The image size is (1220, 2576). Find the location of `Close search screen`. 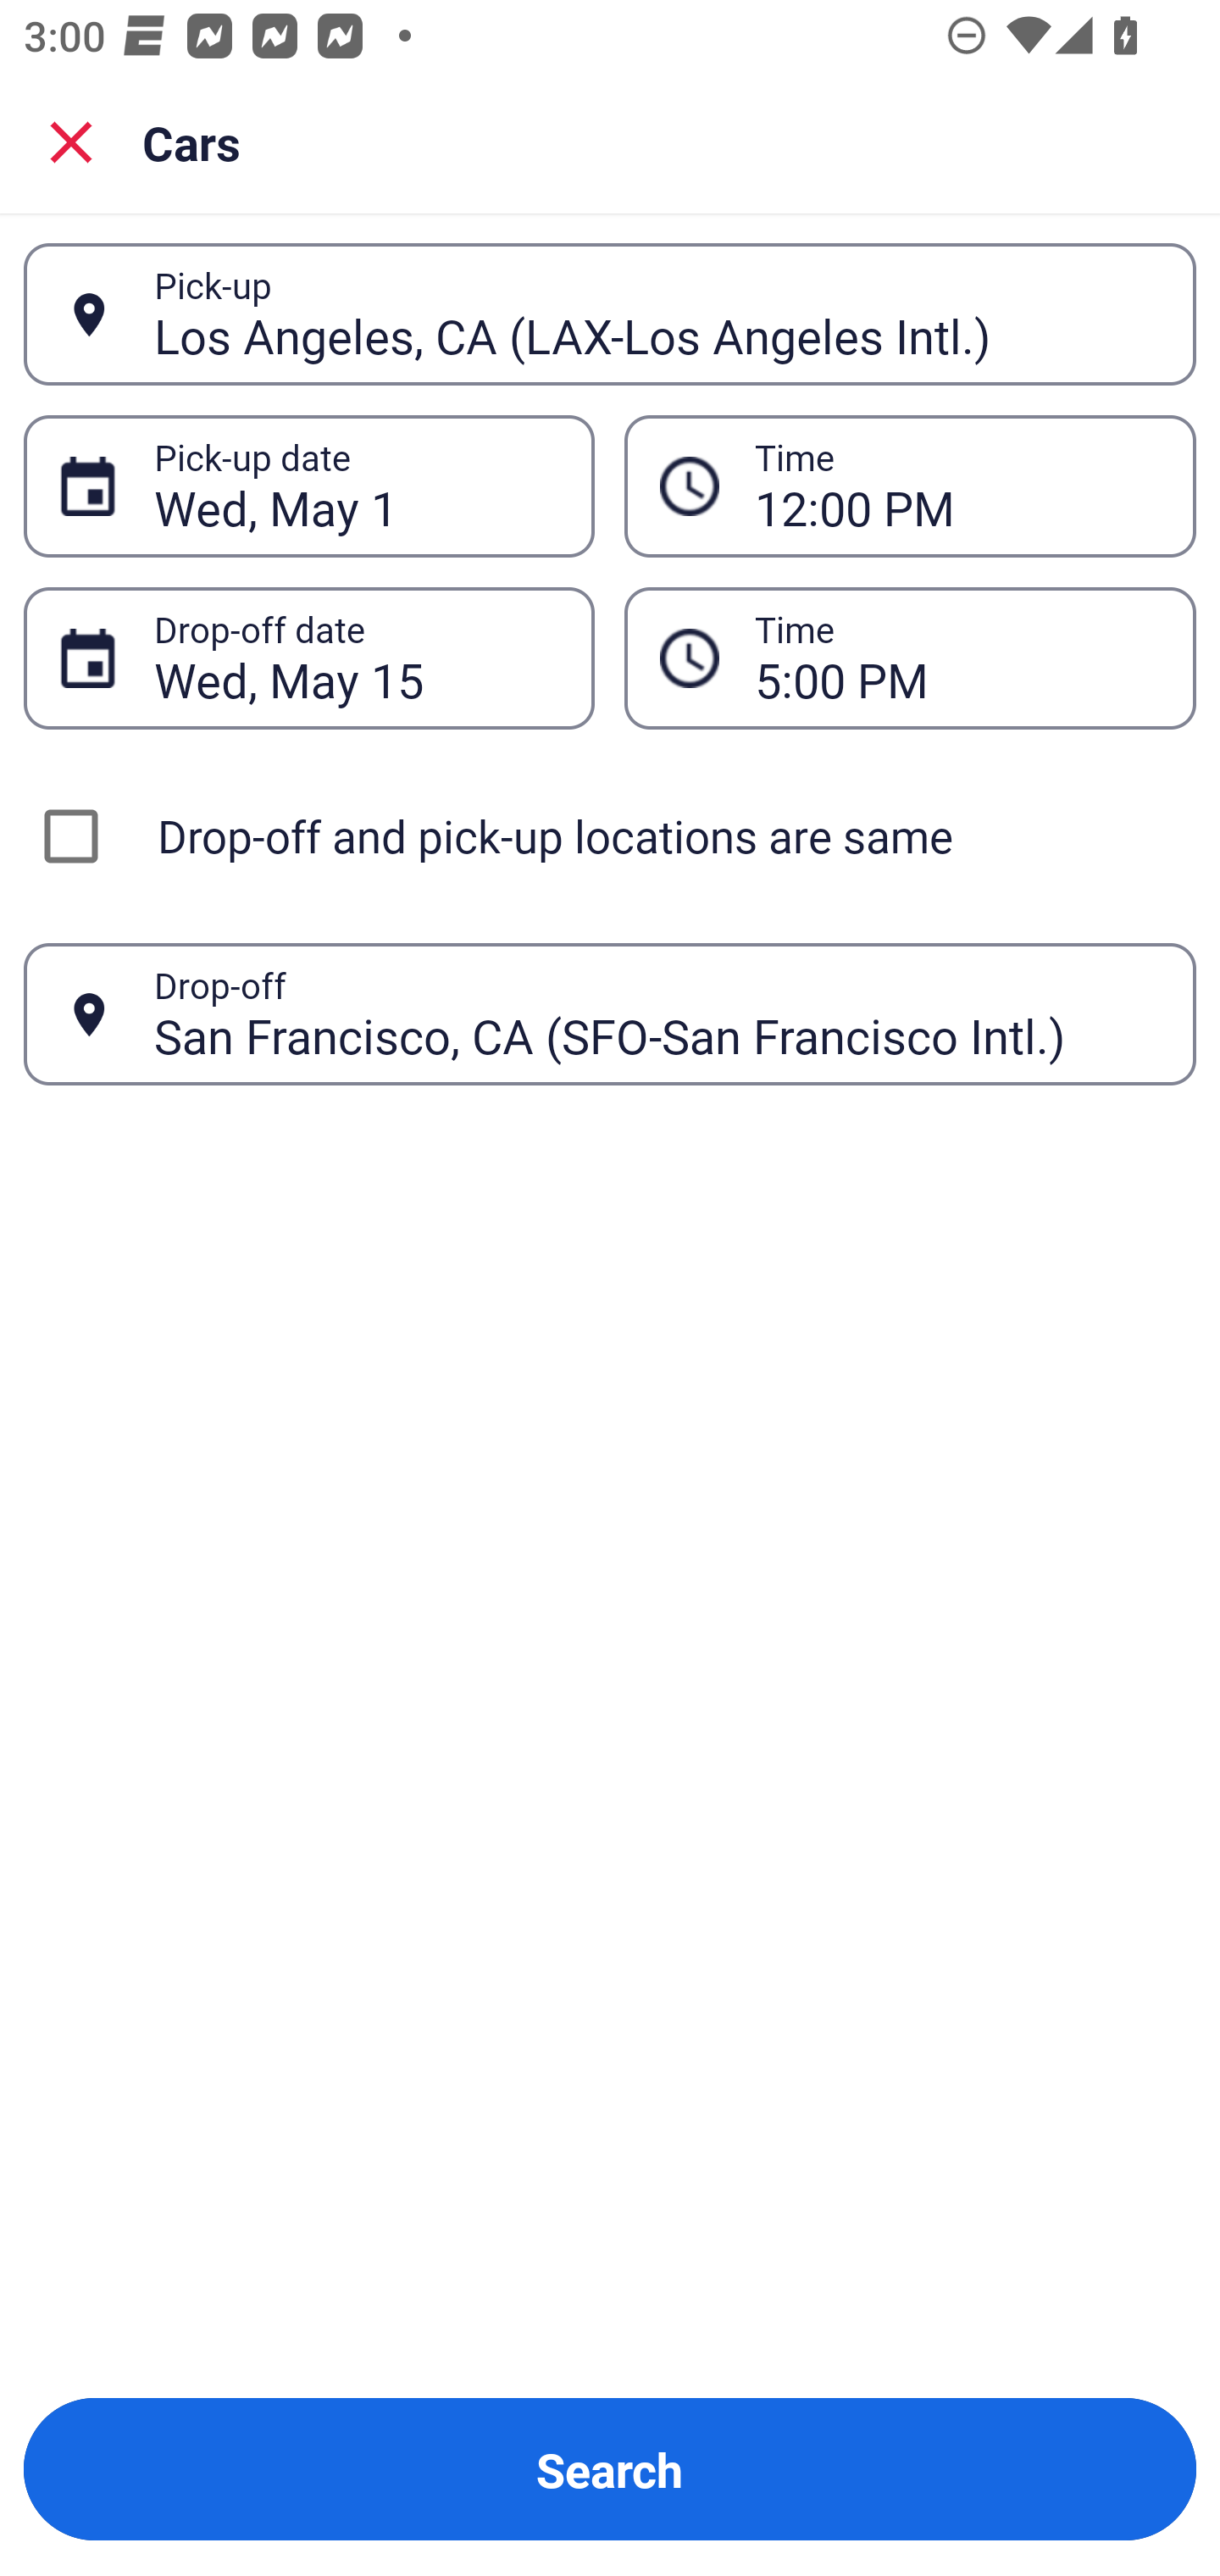

Close search screen is located at coordinates (71, 141).